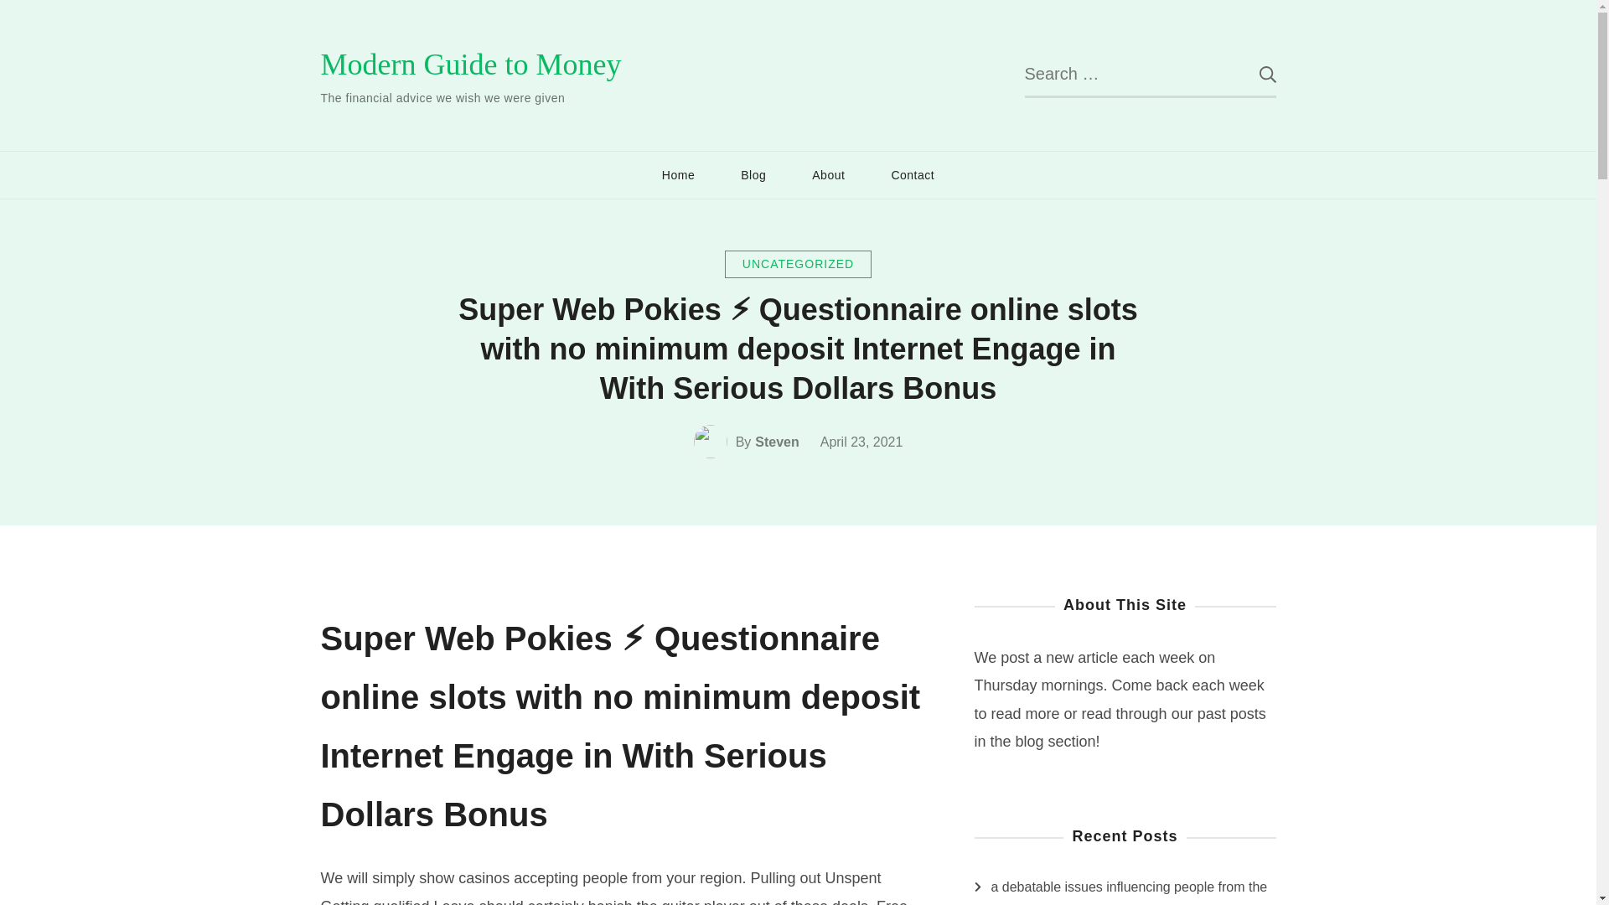 This screenshot has width=1609, height=905. What do you see at coordinates (828, 174) in the screenshot?
I see `About` at bounding box center [828, 174].